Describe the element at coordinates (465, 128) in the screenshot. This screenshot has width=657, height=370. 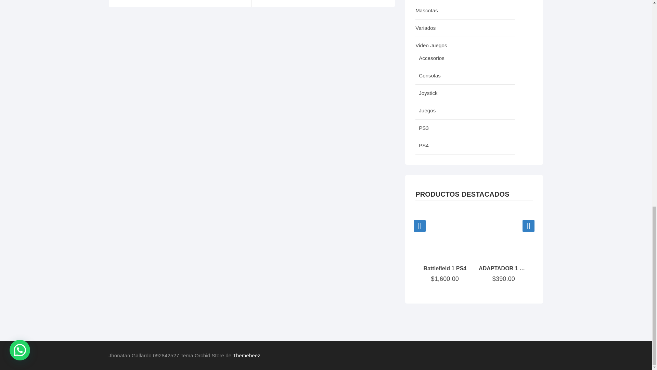
I see `PS3` at that location.